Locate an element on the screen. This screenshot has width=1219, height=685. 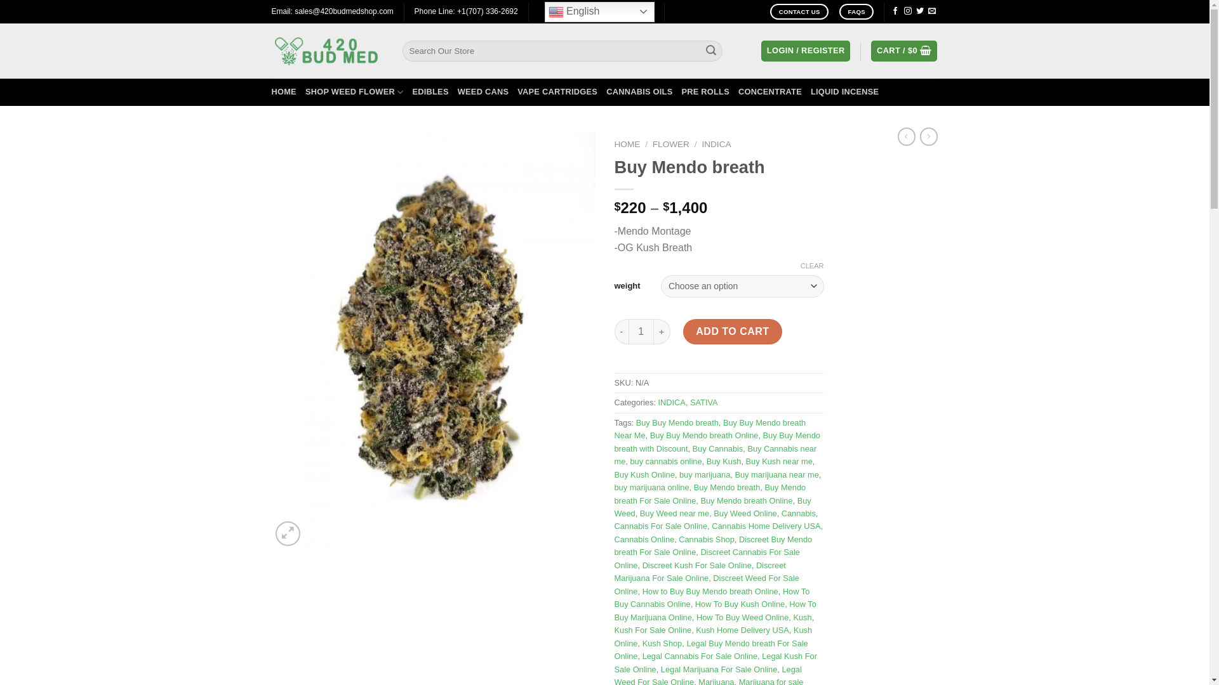
Cannabis Shop is located at coordinates (707, 539).